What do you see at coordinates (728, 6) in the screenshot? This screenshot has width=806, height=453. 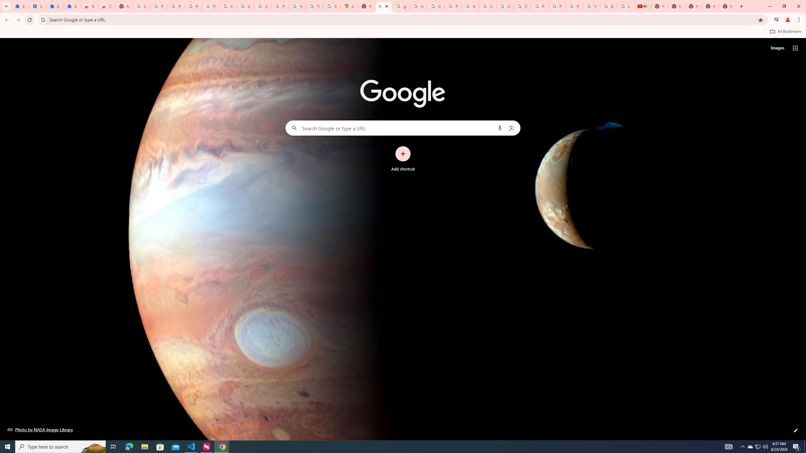 I see `New Tab` at bounding box center [728, 6].